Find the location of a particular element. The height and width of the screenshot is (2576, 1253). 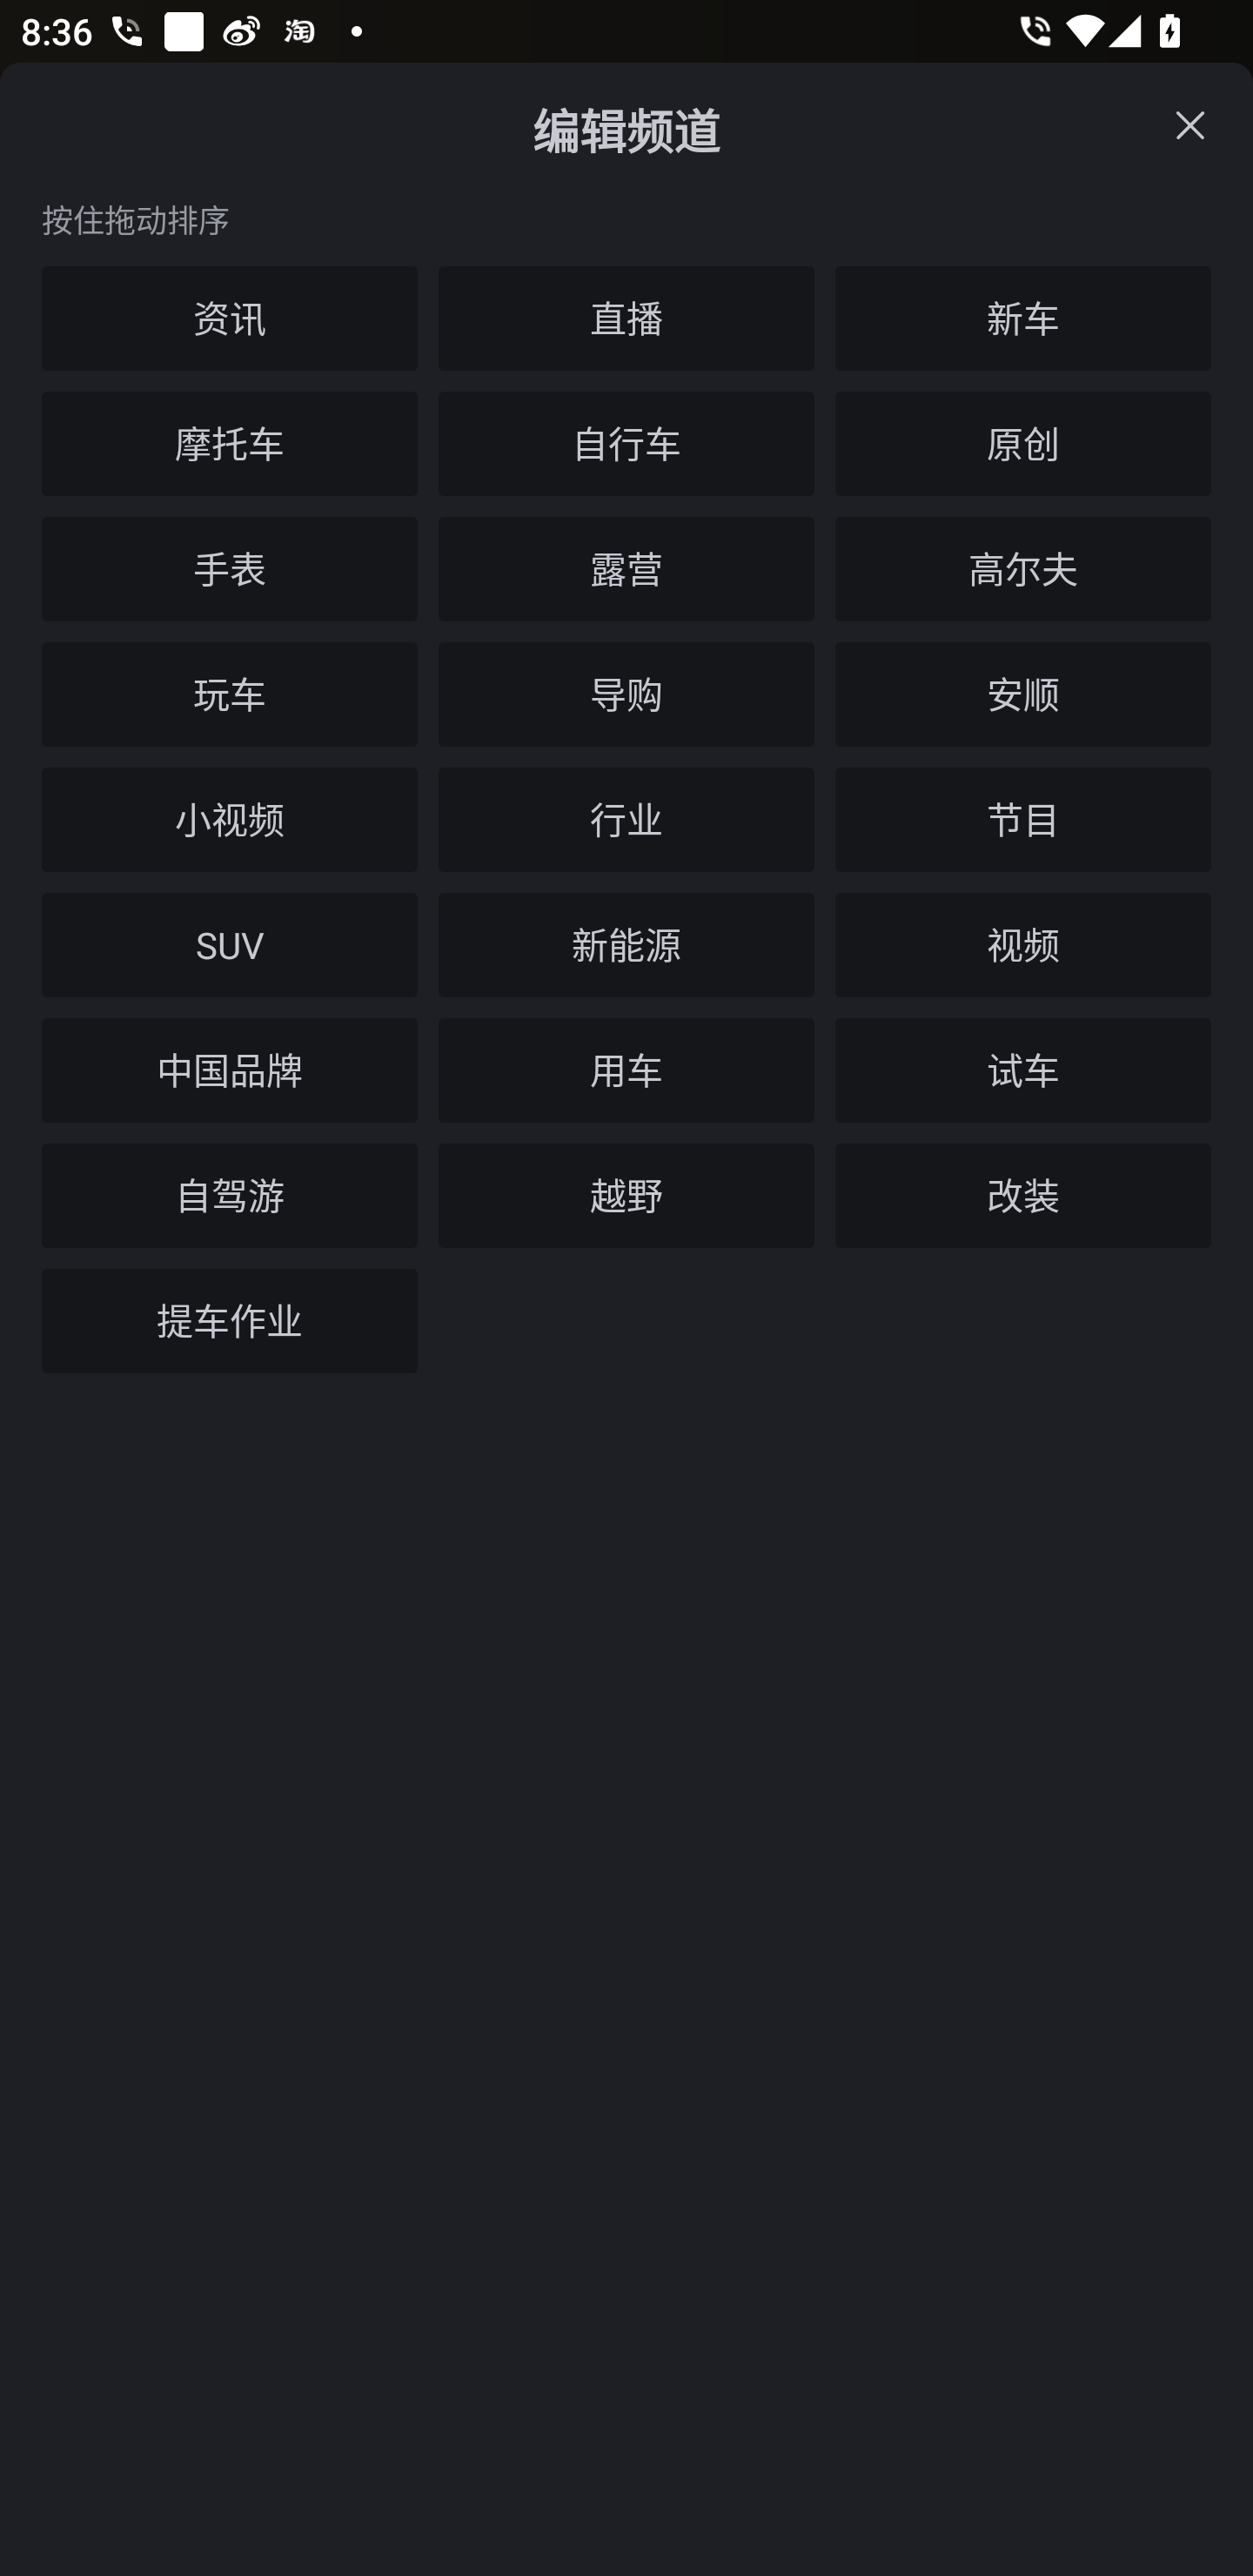

小视频 is located at coordinates (230, 820).